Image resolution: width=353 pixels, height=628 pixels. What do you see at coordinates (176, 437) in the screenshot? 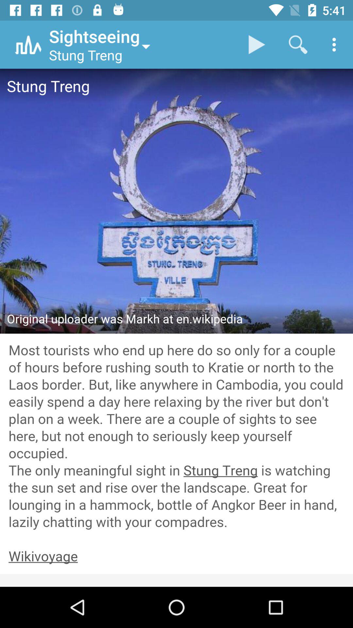
I see `location description` at bounding box center [176, 437].